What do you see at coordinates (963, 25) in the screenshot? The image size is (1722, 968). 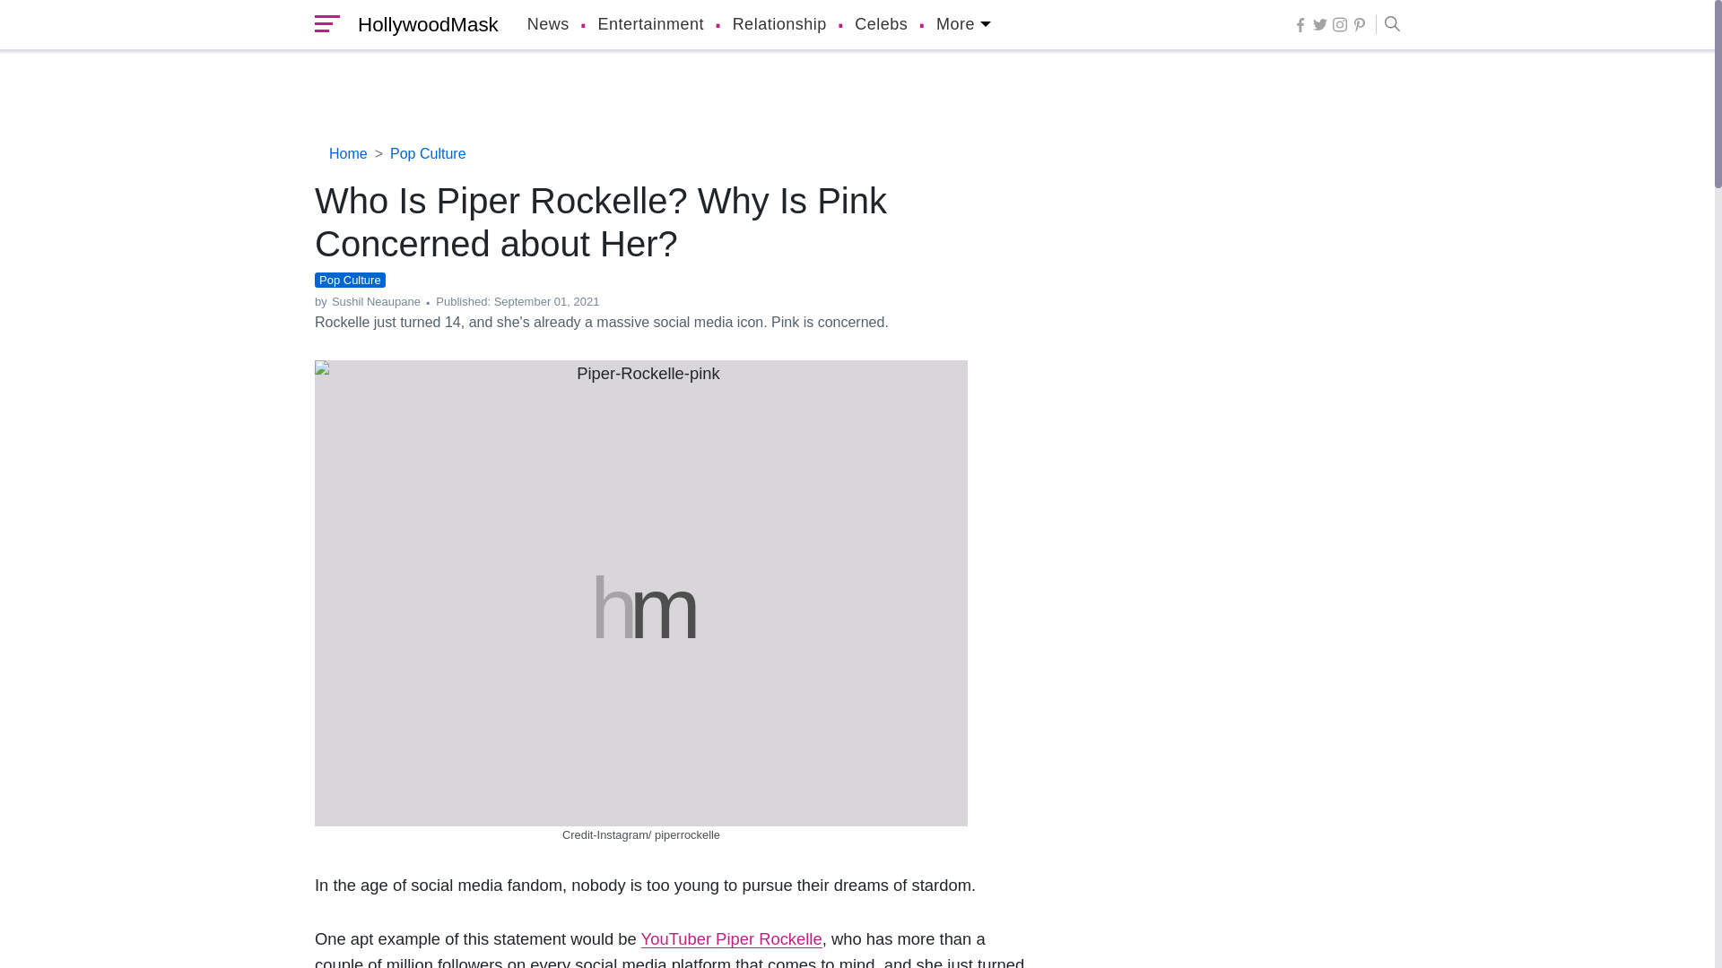 I see `more` at bounding box center [963, 25].